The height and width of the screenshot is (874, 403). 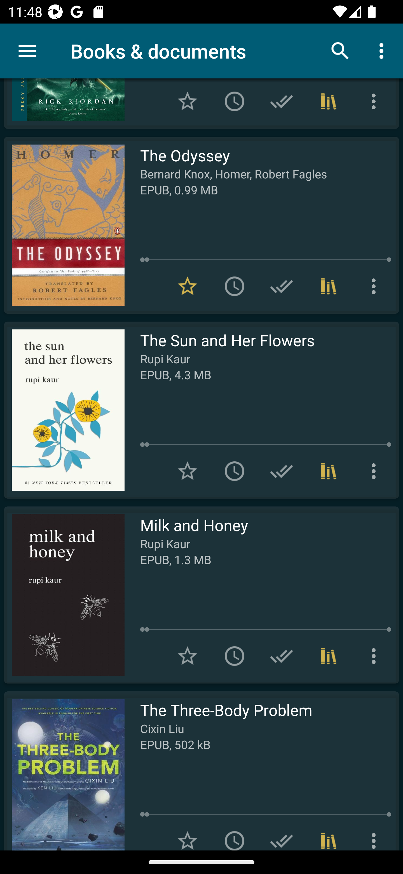 What do you see at coordinates (64, 225) in the screenshot?
I see `Read The Odyssey` at bounding box center [64, 225].